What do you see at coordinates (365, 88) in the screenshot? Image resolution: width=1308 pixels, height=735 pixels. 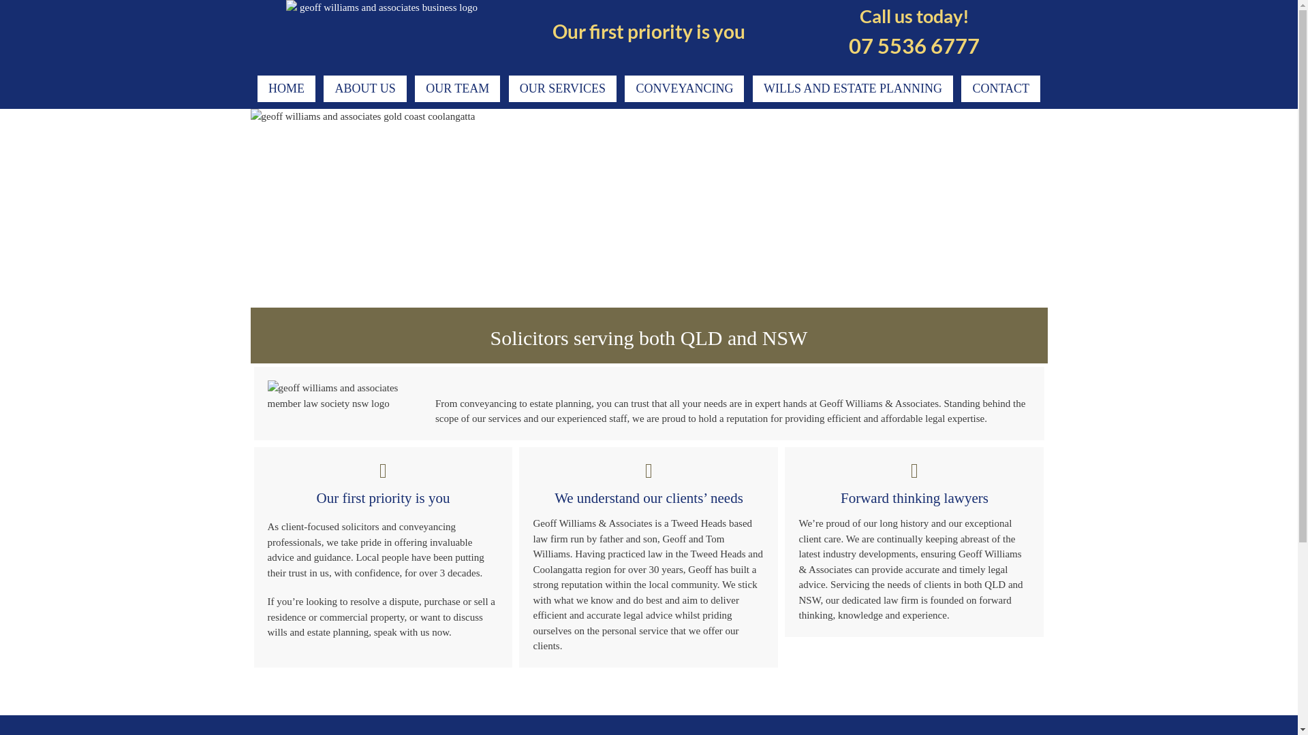 I see `ABOUT US` at bounding box center [365, 88].